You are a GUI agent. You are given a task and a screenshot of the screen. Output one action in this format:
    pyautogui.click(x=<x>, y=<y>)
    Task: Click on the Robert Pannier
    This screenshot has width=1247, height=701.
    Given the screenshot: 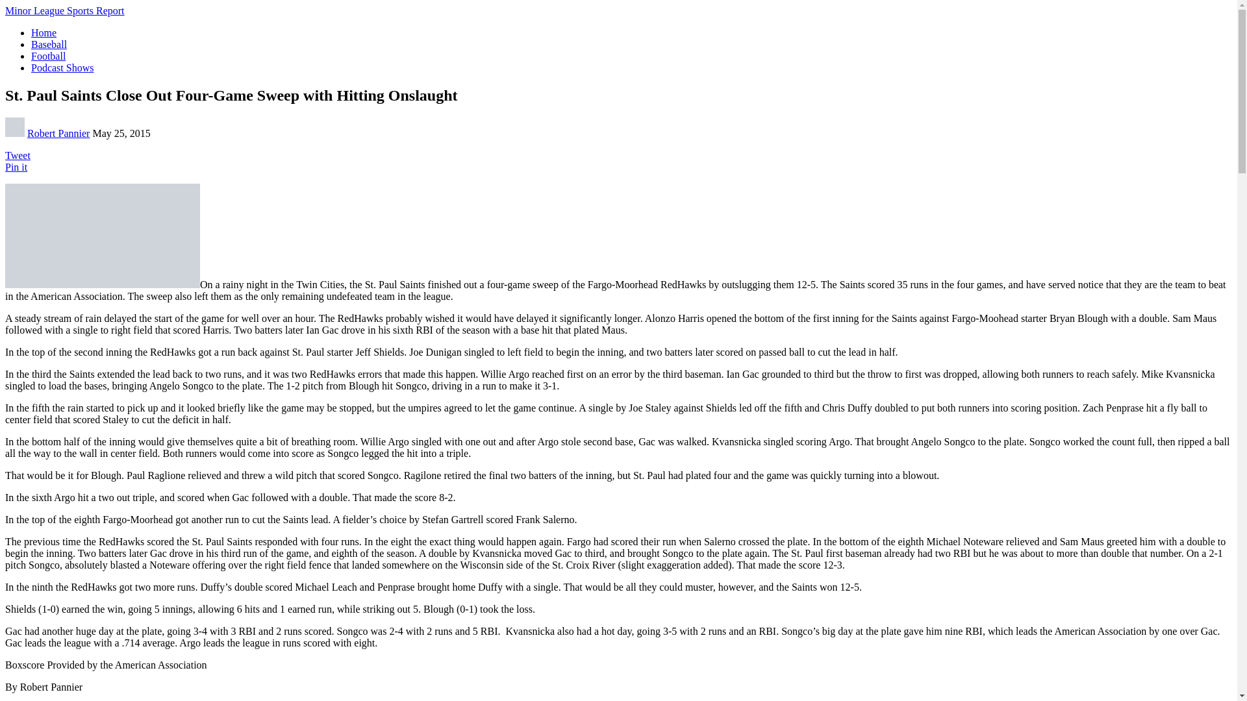 What is the action you would take?
    pyautogui.click(x=58, y=132)
    